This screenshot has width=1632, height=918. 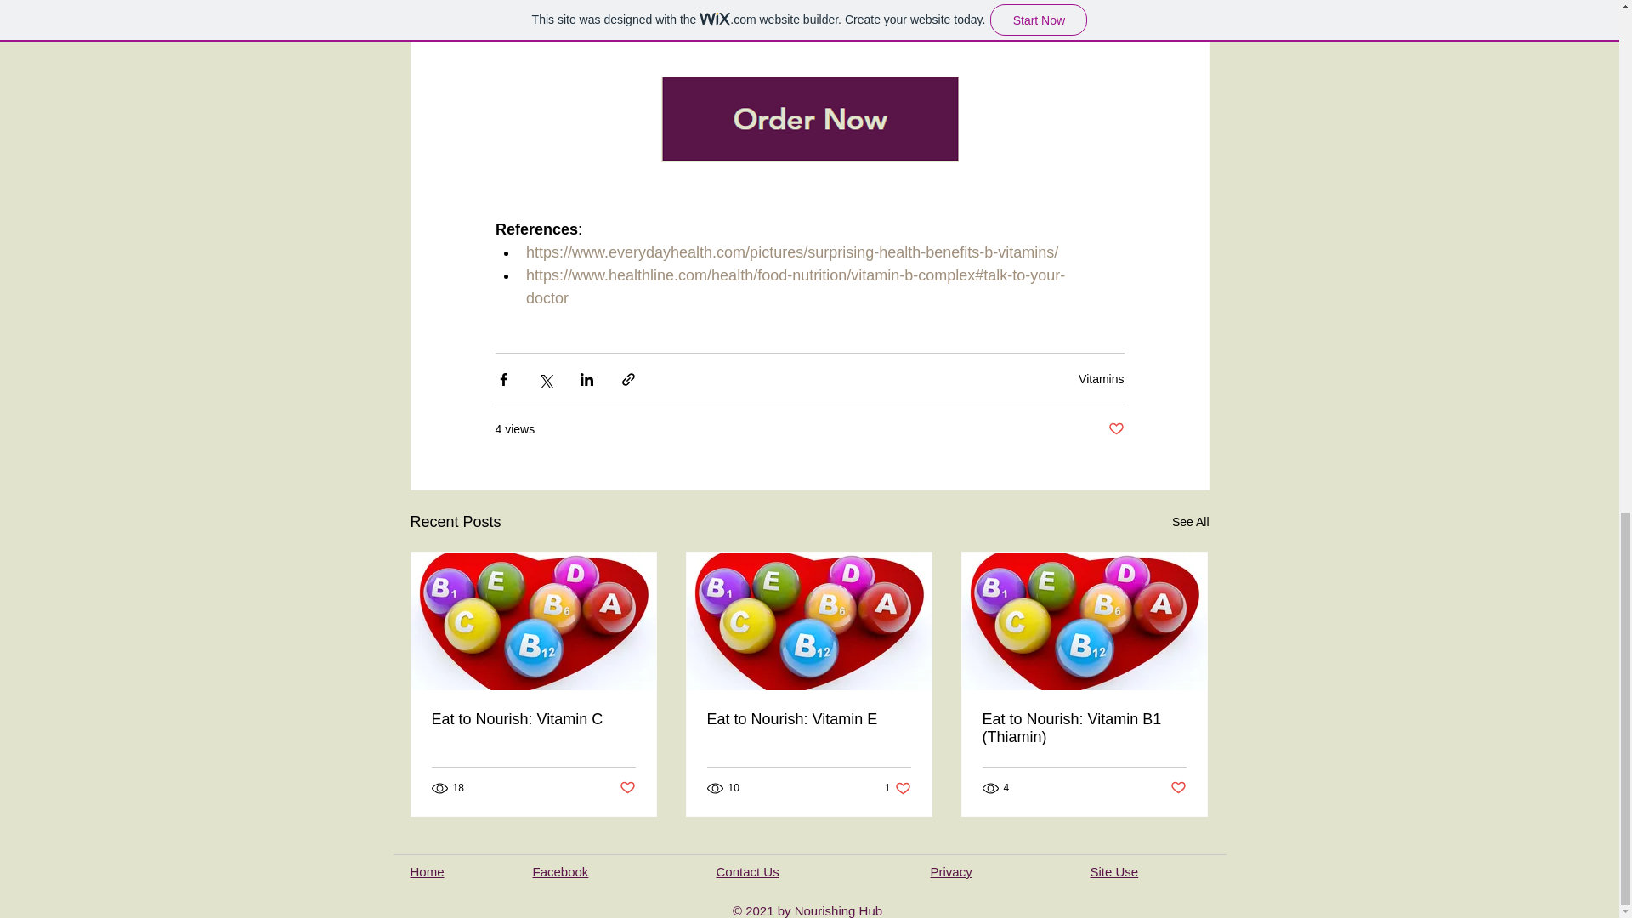 I want to click on Post not marked as liked, so click(x=626, y=787).